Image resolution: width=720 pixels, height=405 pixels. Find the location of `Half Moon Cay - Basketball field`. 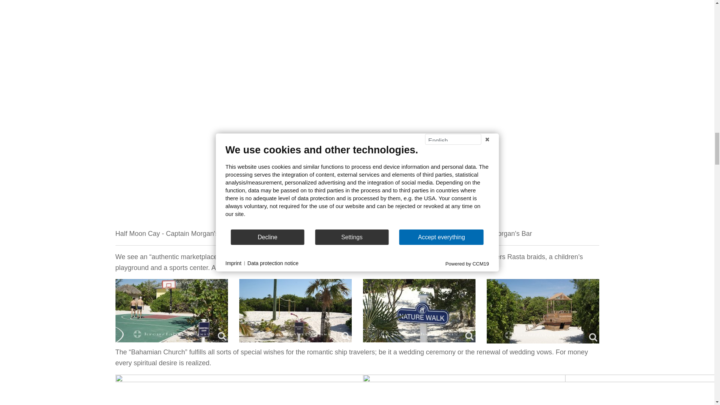

Half Moon Cay - Basketball field is located at coordinates (172, 310).